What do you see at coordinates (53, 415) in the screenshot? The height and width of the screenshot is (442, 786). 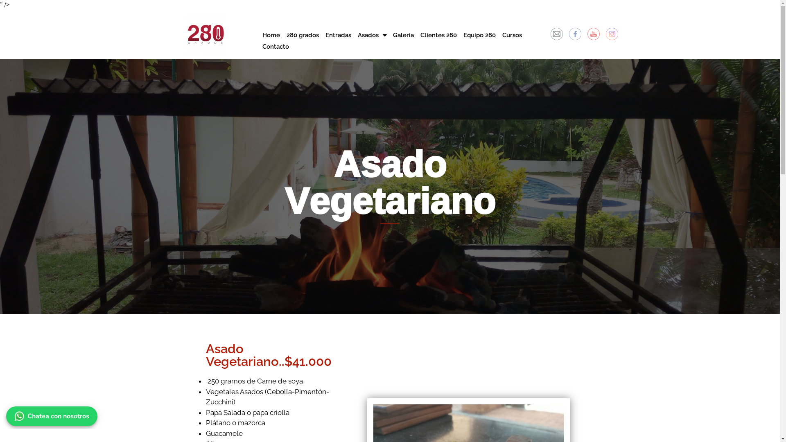 I see `Cliengo Widget WhatsApp` at bounding box center [53, 415].